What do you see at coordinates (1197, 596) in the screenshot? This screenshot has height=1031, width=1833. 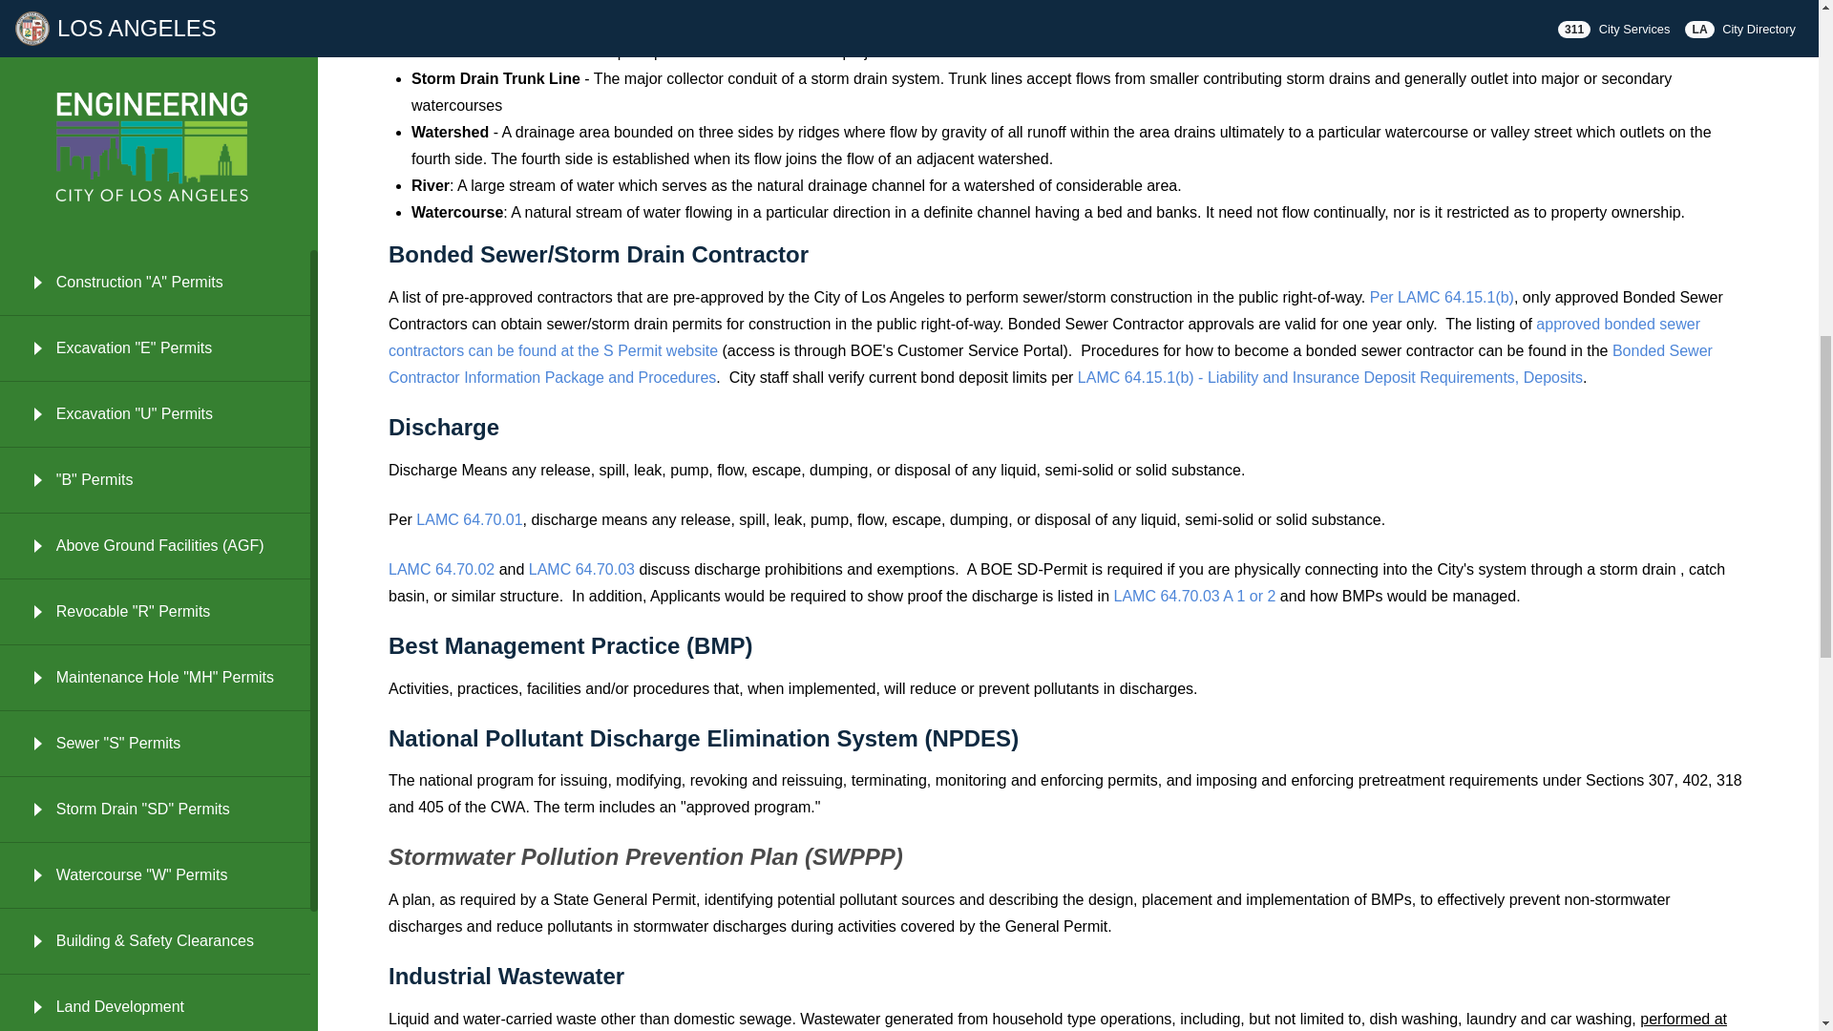 I see `LAMC 64.70.03 A 1 or 2 ` at bounding box center [1197, 596].